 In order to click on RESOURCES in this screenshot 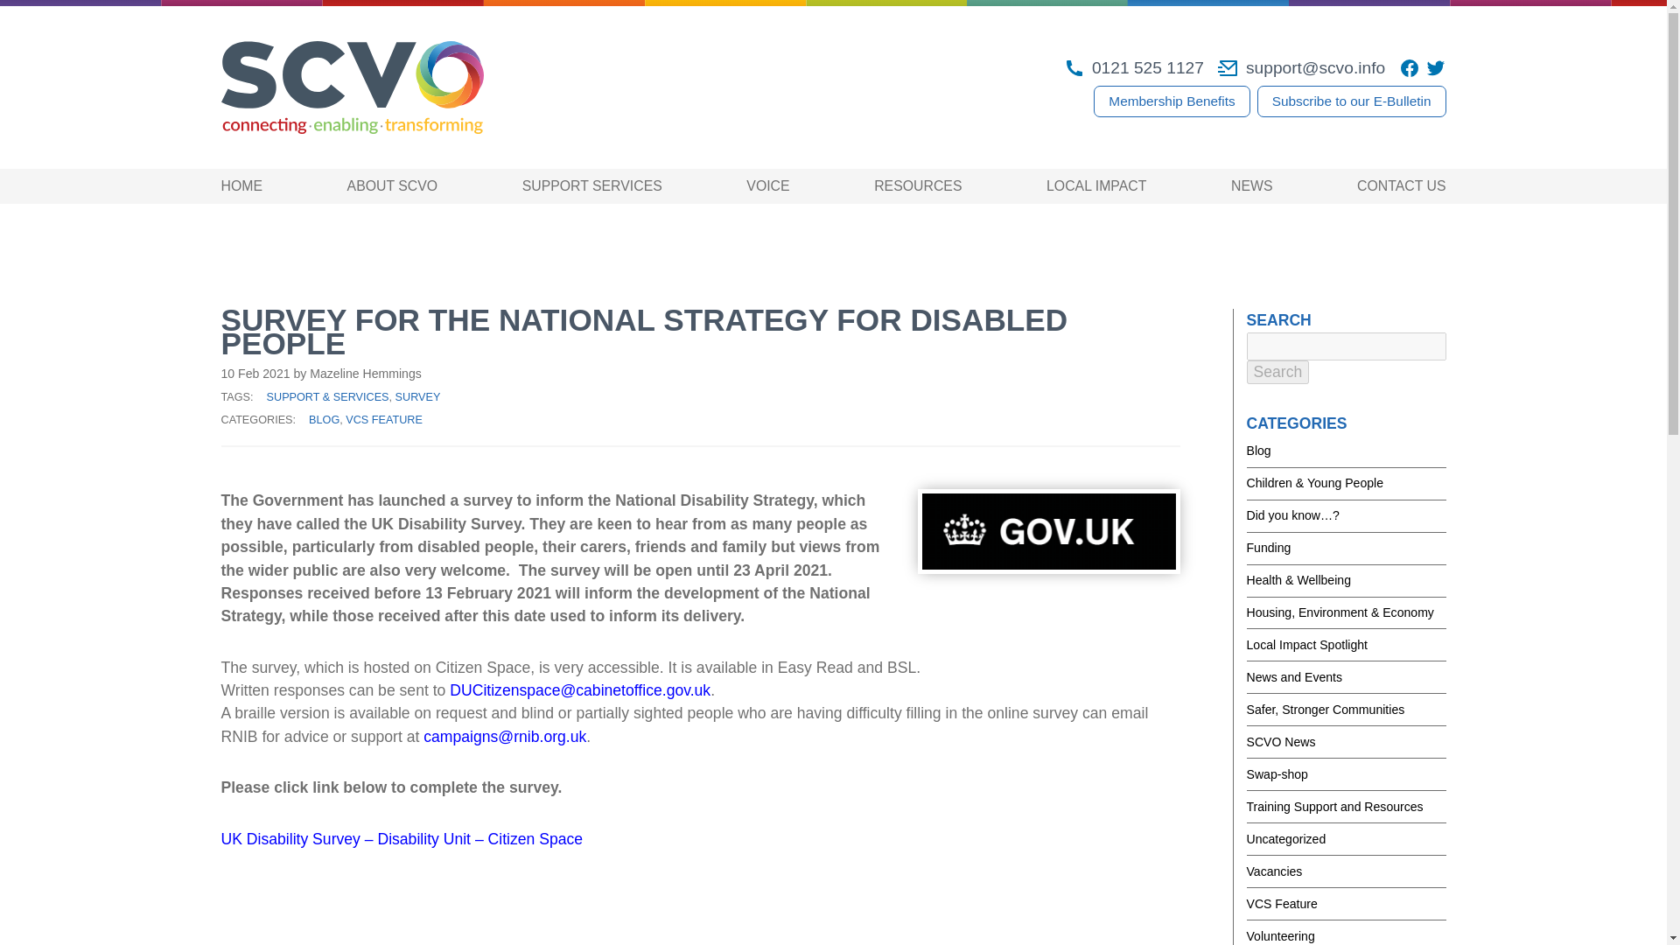, I will do `click(917, 185)`.